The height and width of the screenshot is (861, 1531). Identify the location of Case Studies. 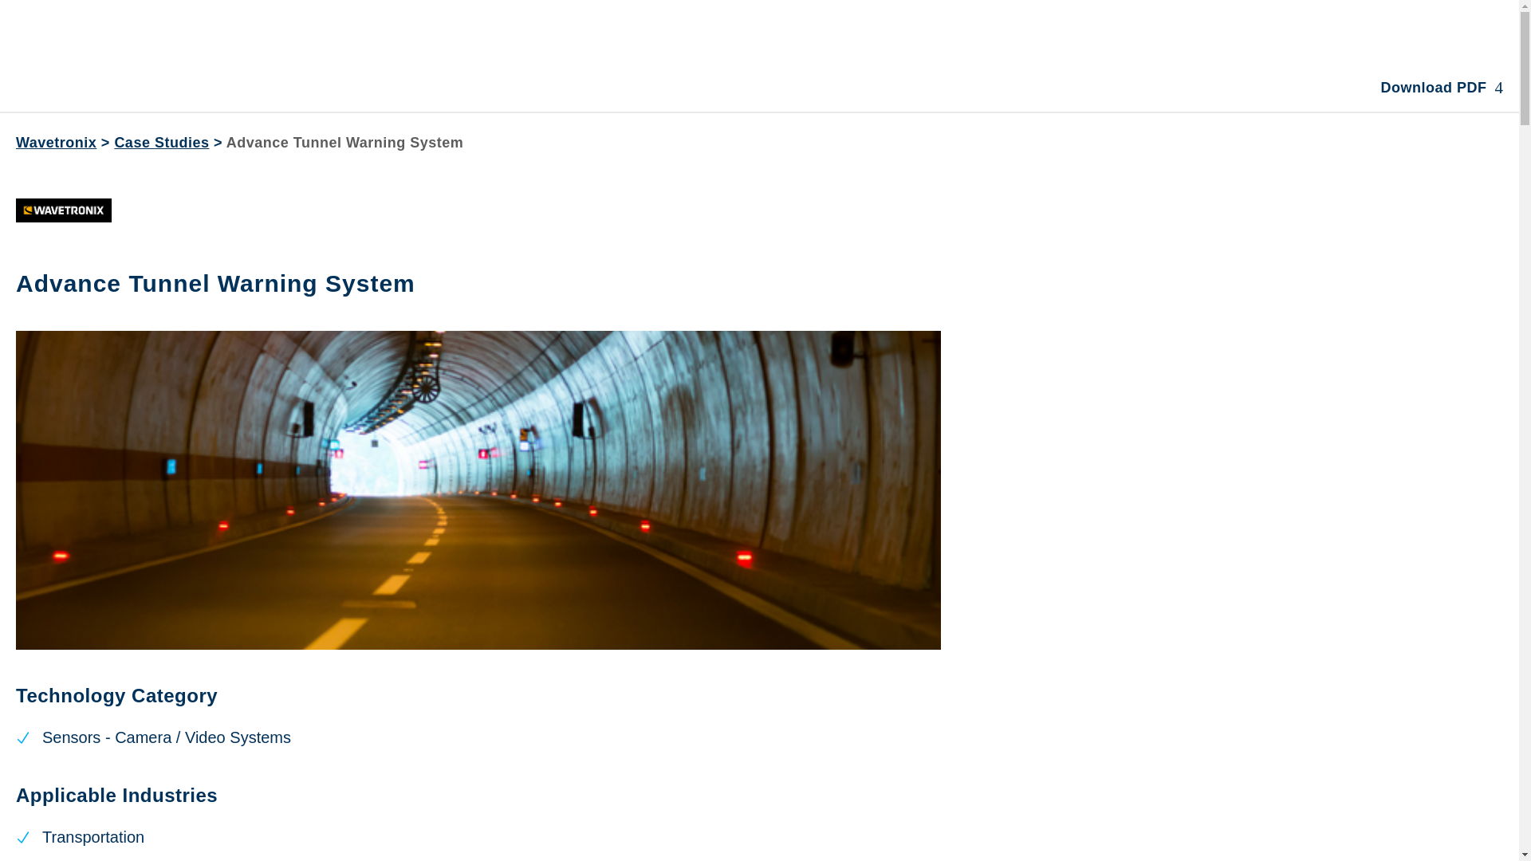
(161, 142).